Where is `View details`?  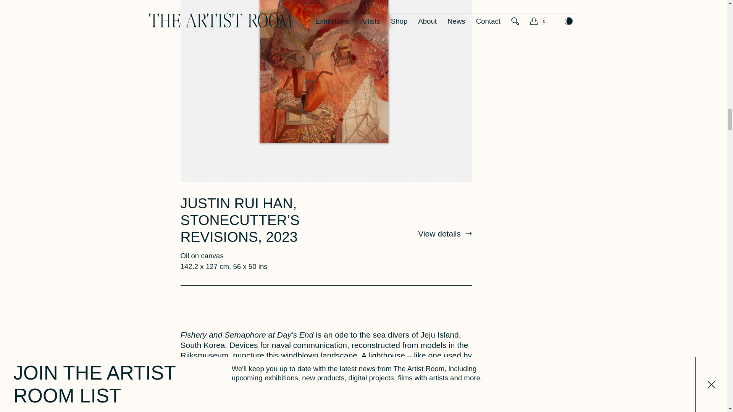
View details is located at coordinates (445, 233).